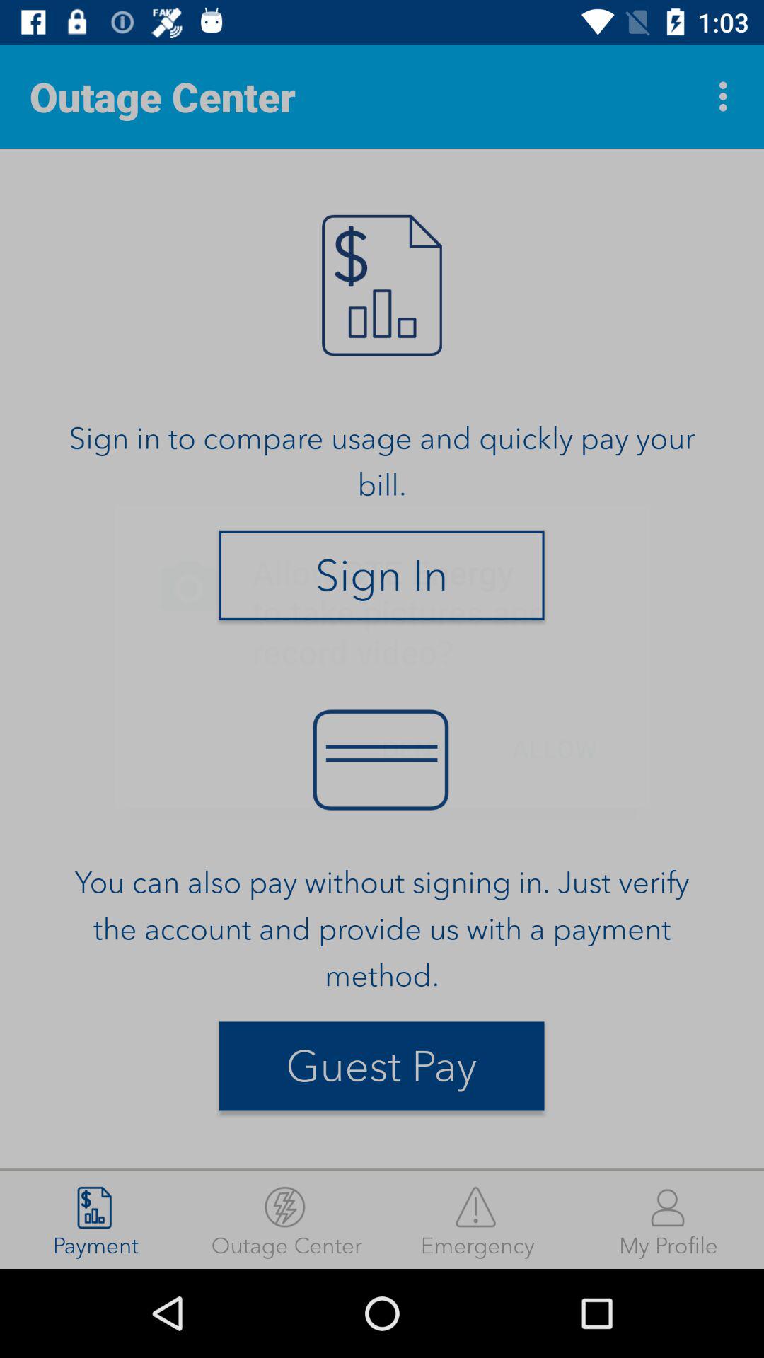  Describe the element at coordinates (668, 1219) in the screenshot. I see `jump to the my profile item` at that location.